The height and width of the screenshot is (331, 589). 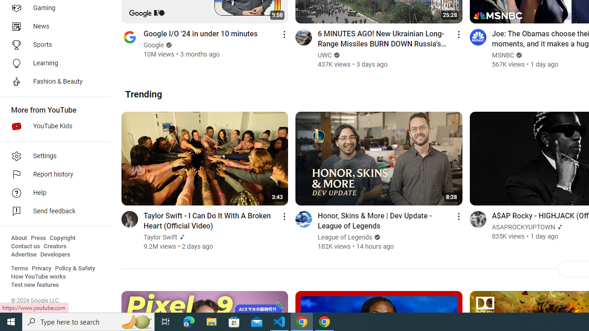 I want to click on Fashion & Beauty, so click(x=52, y=82).